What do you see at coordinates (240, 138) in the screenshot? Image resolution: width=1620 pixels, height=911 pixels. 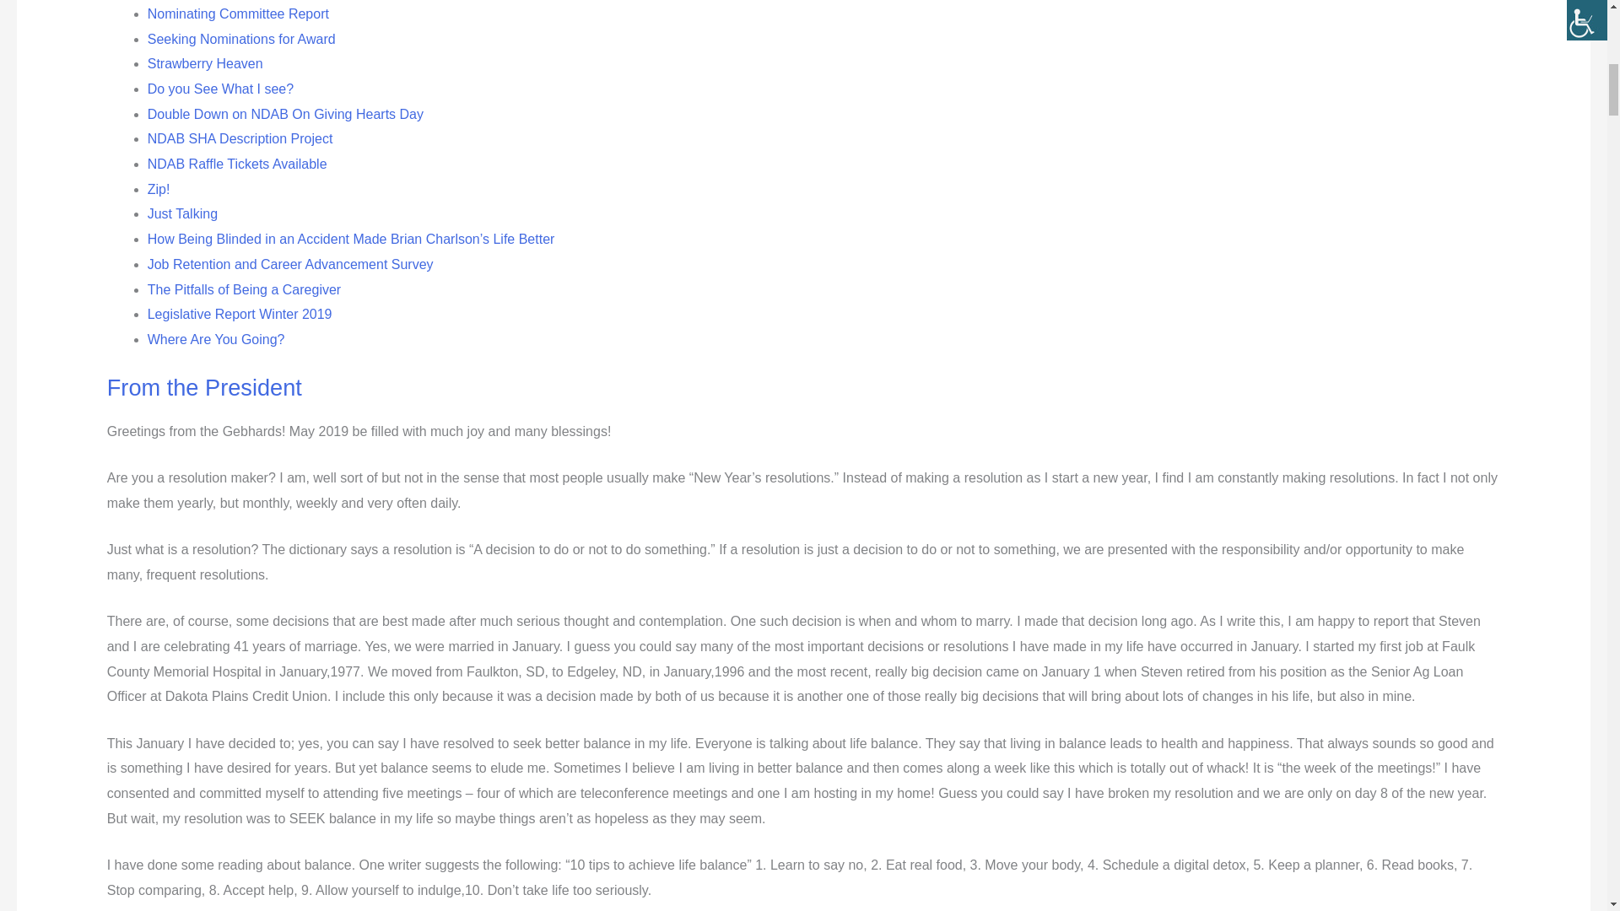 I see `NDAB SHA Description Project` at bounding box center [240, 138].